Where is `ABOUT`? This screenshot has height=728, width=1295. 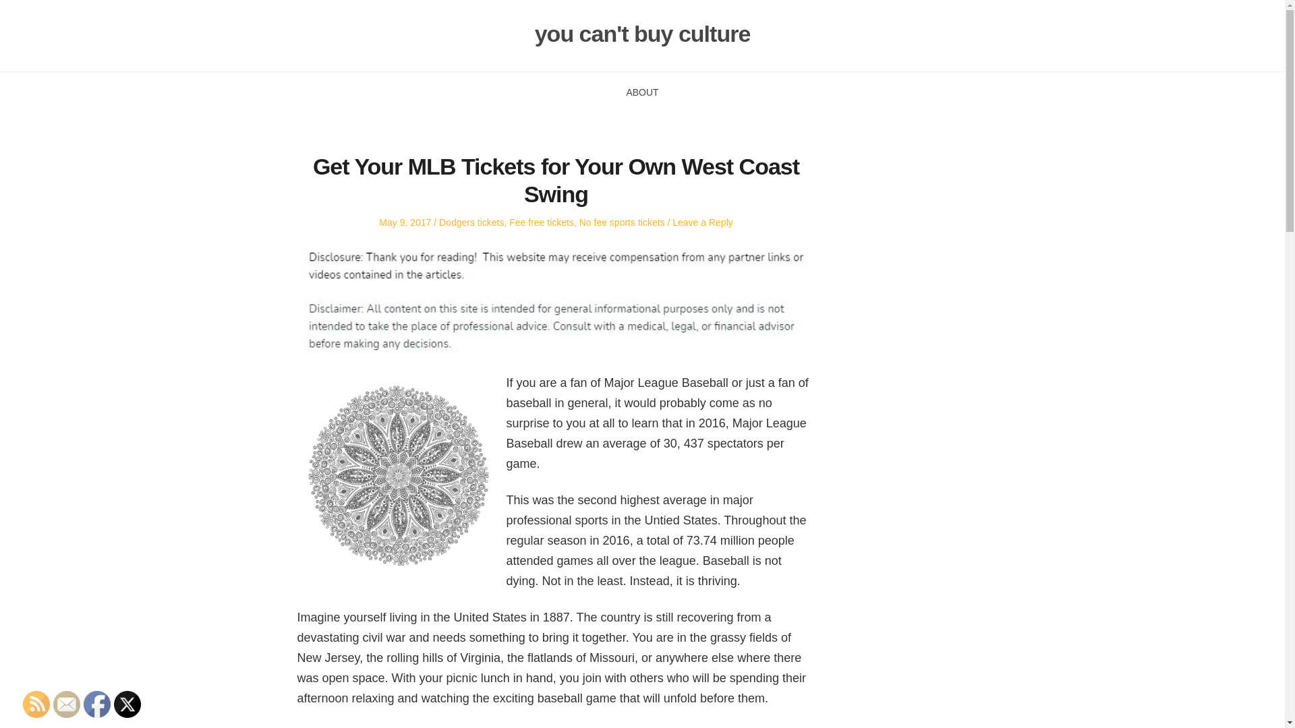
ABOUT is located at coordinates (641, 92).